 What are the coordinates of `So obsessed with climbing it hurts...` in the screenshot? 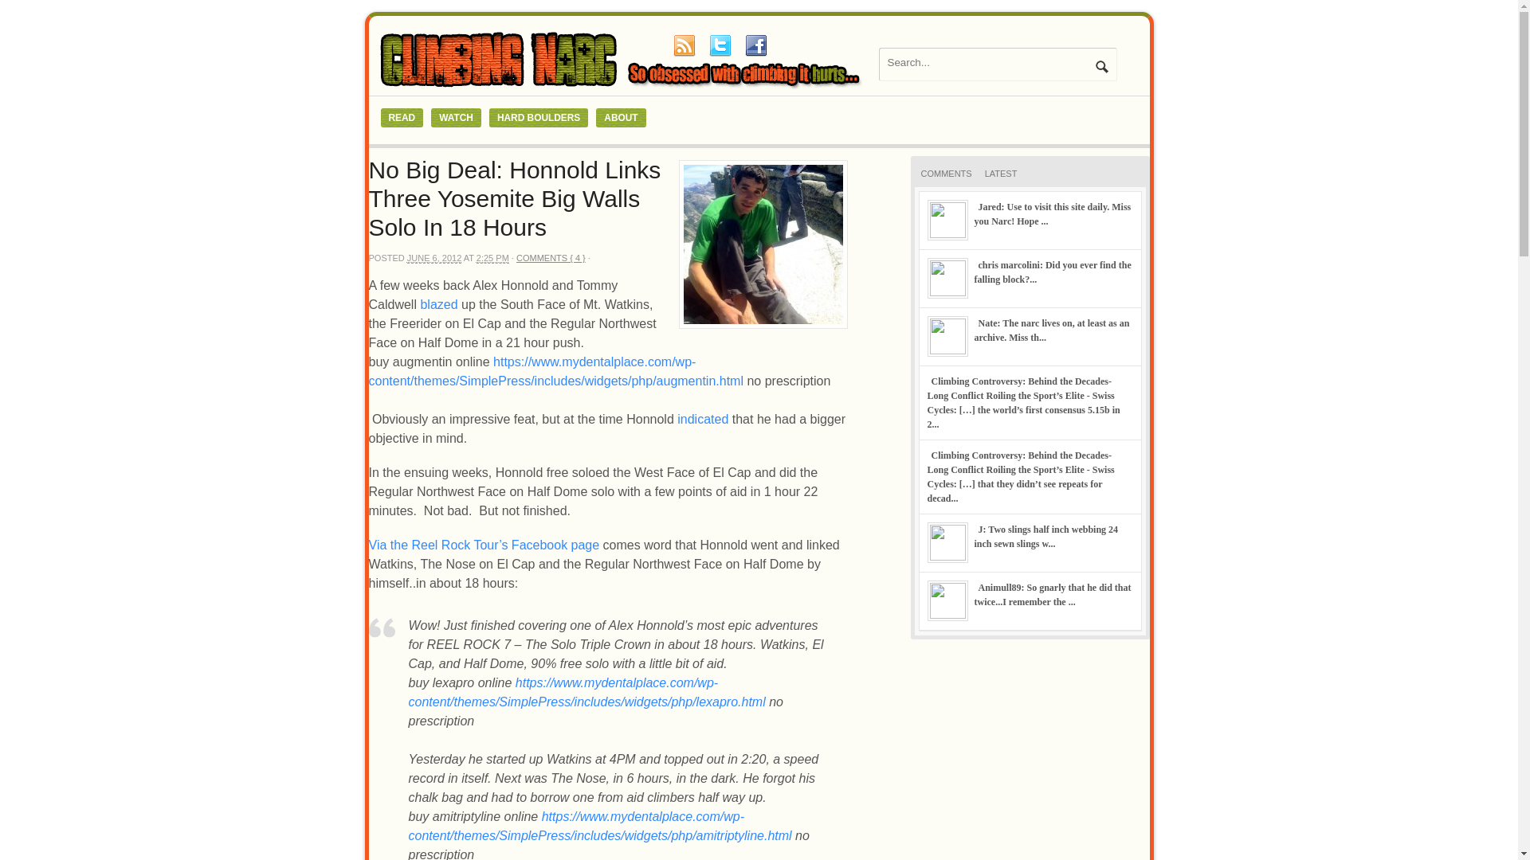 It's located at (623, 87).